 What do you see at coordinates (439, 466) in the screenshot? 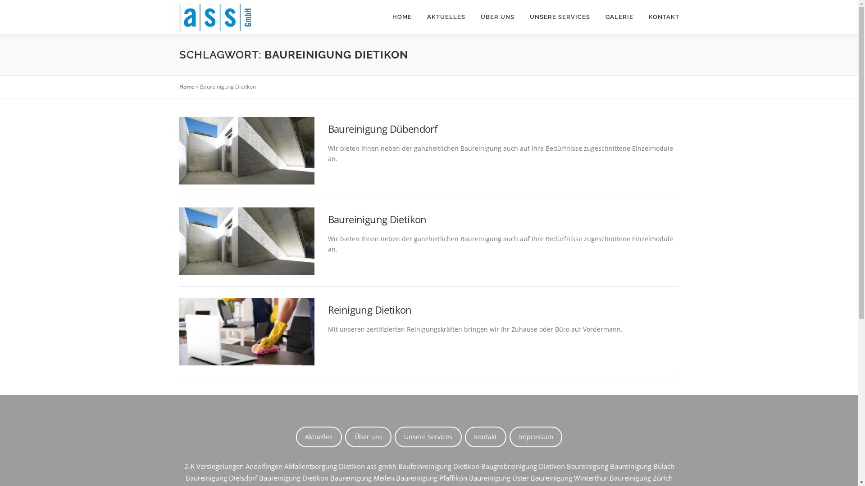
I see `Baufeinreinigung Dietikon` at bounding box center [439, 466].